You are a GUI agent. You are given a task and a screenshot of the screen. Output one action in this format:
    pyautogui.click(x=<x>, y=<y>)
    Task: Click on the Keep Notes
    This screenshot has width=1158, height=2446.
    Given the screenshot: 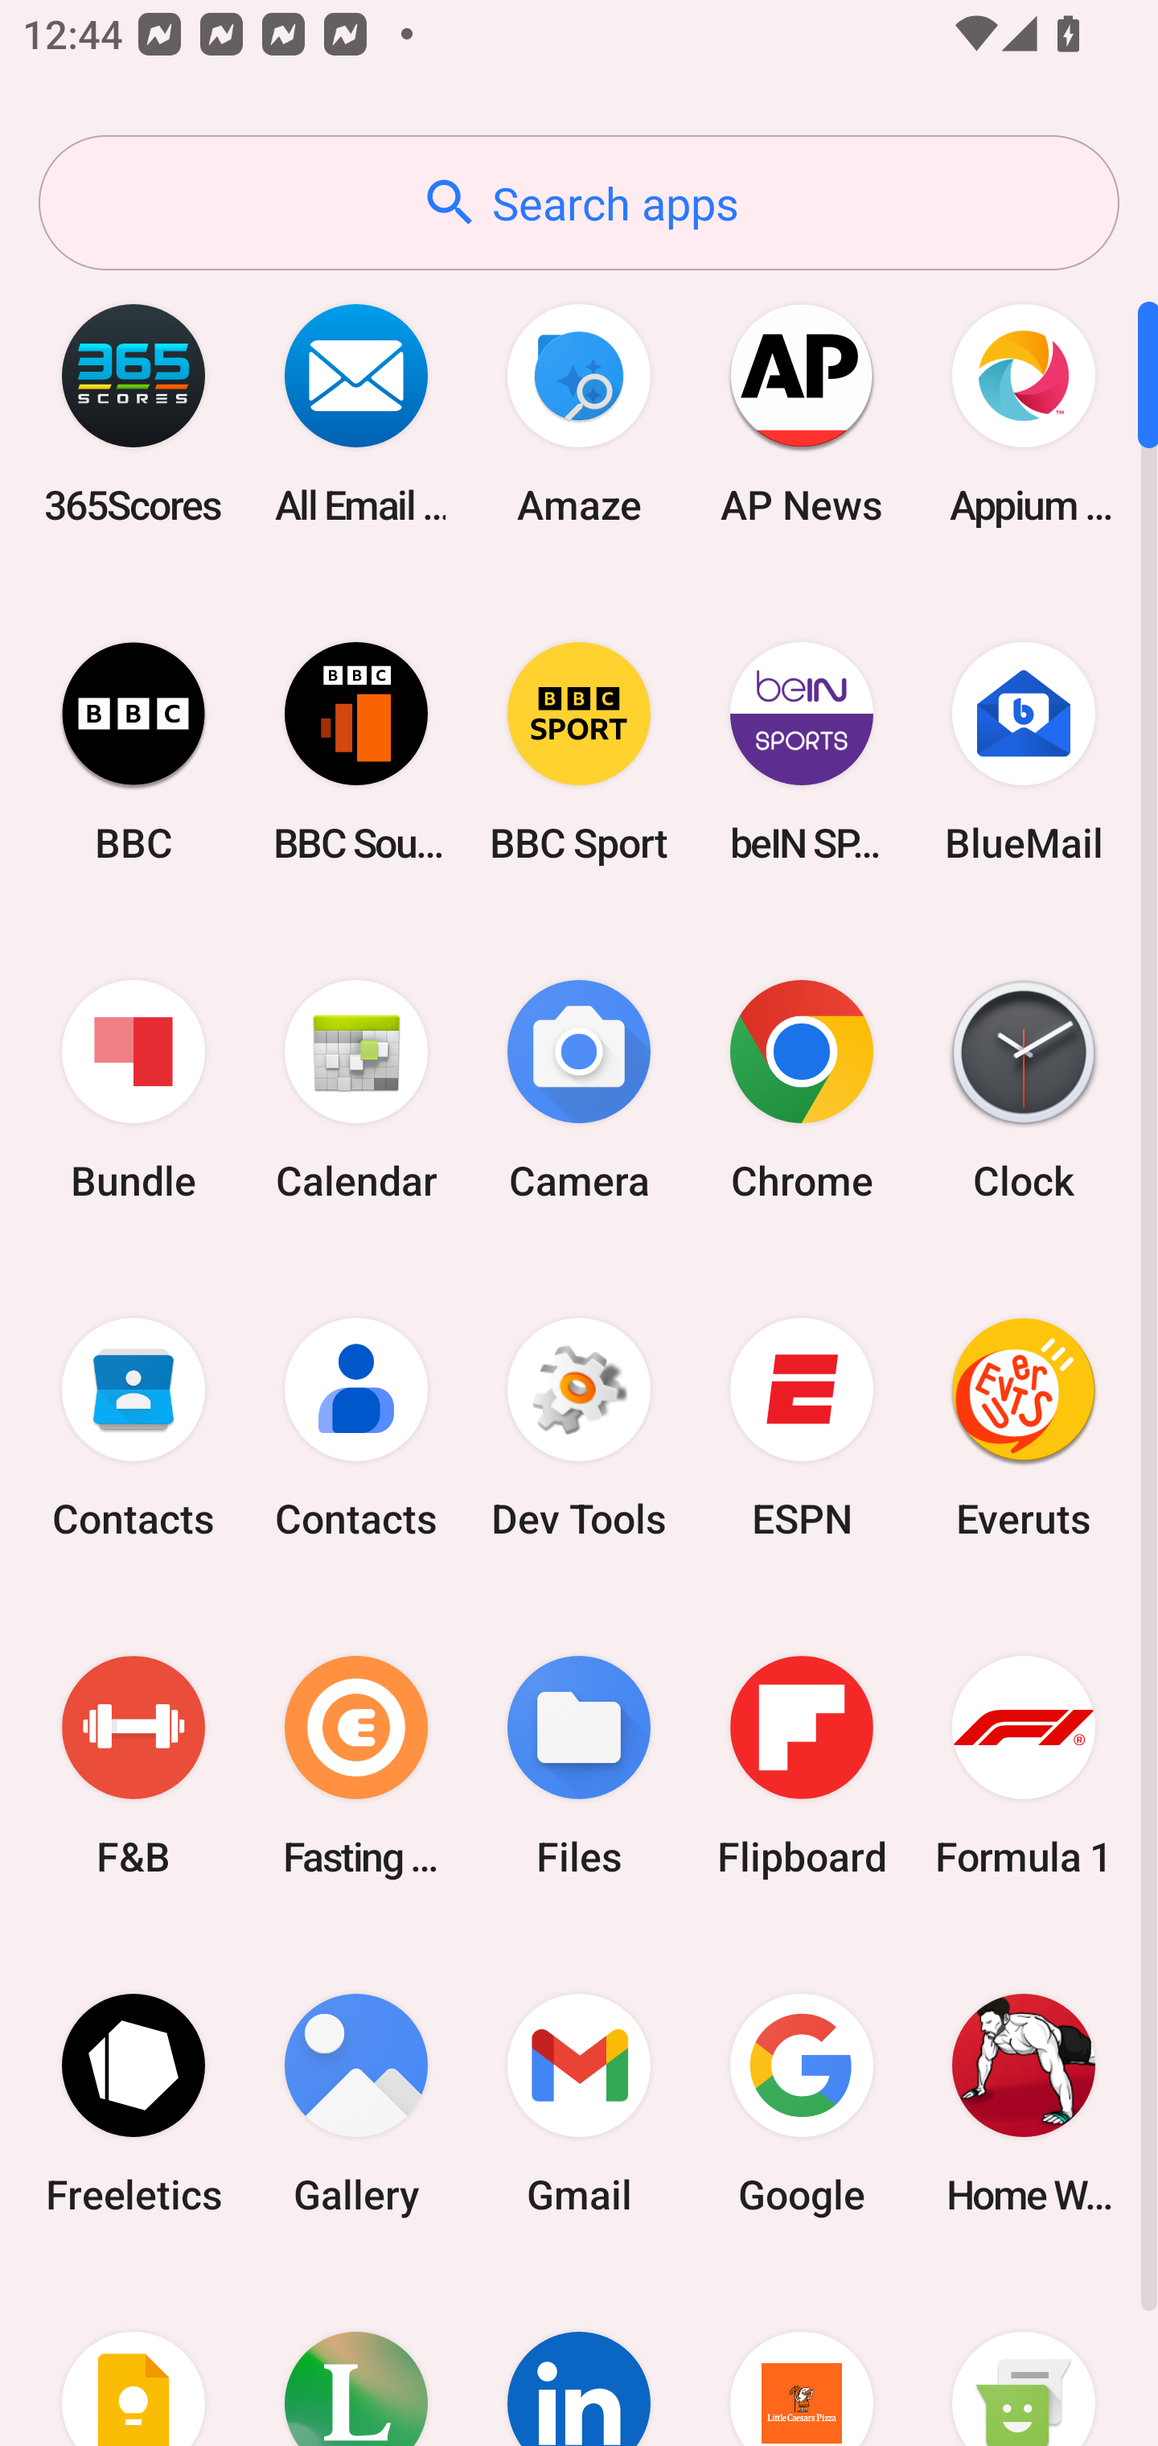 What is the action you would take?
    pyautogui.click(x=133, y=2359)
    